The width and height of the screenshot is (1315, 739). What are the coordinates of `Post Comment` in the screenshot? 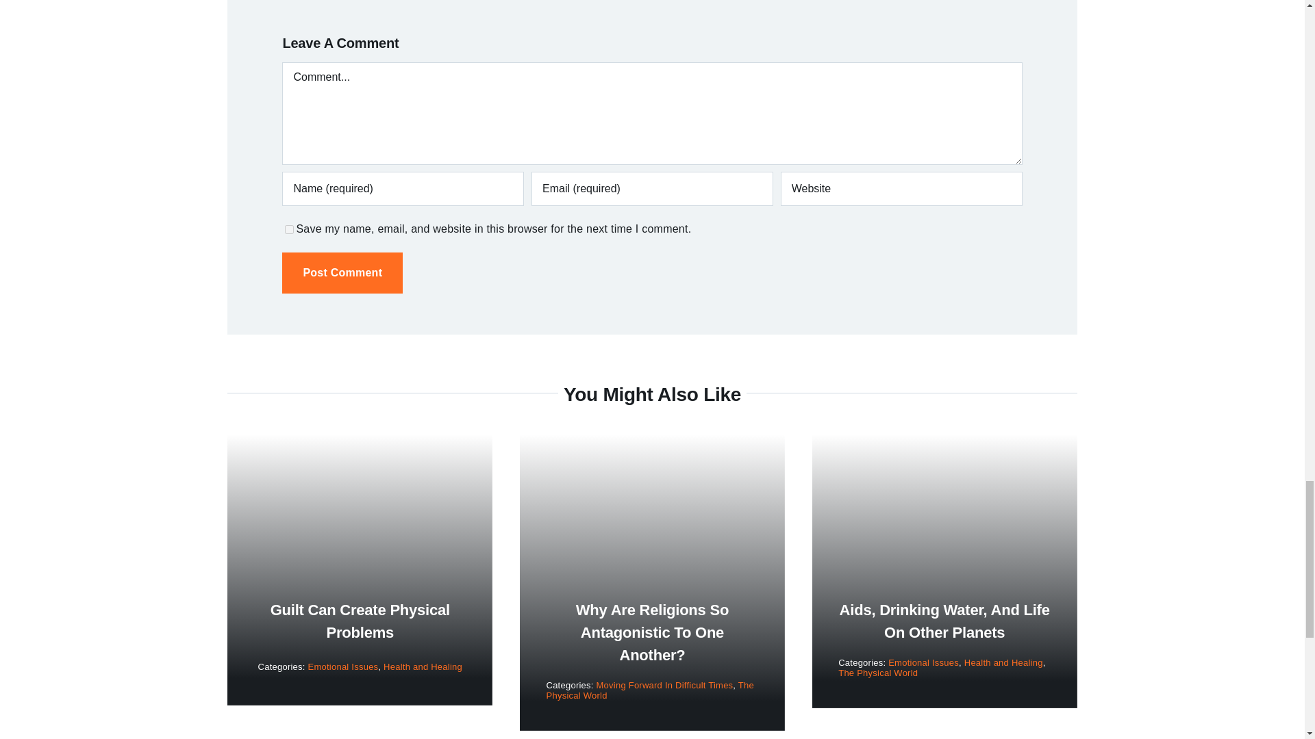 It's located at (342, 272).